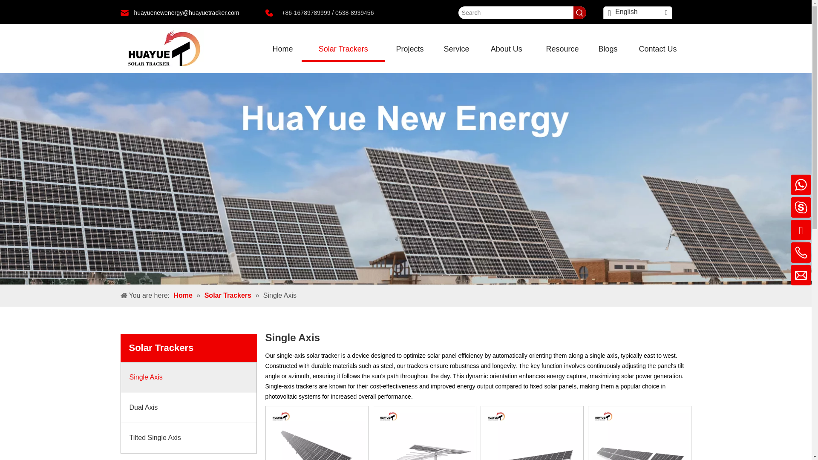 This screenshot has height=460, width=818. What do you see at coordinates (189, 408) in the screenshot?
I see `Dual Axis` at bounding box center [189, 408].